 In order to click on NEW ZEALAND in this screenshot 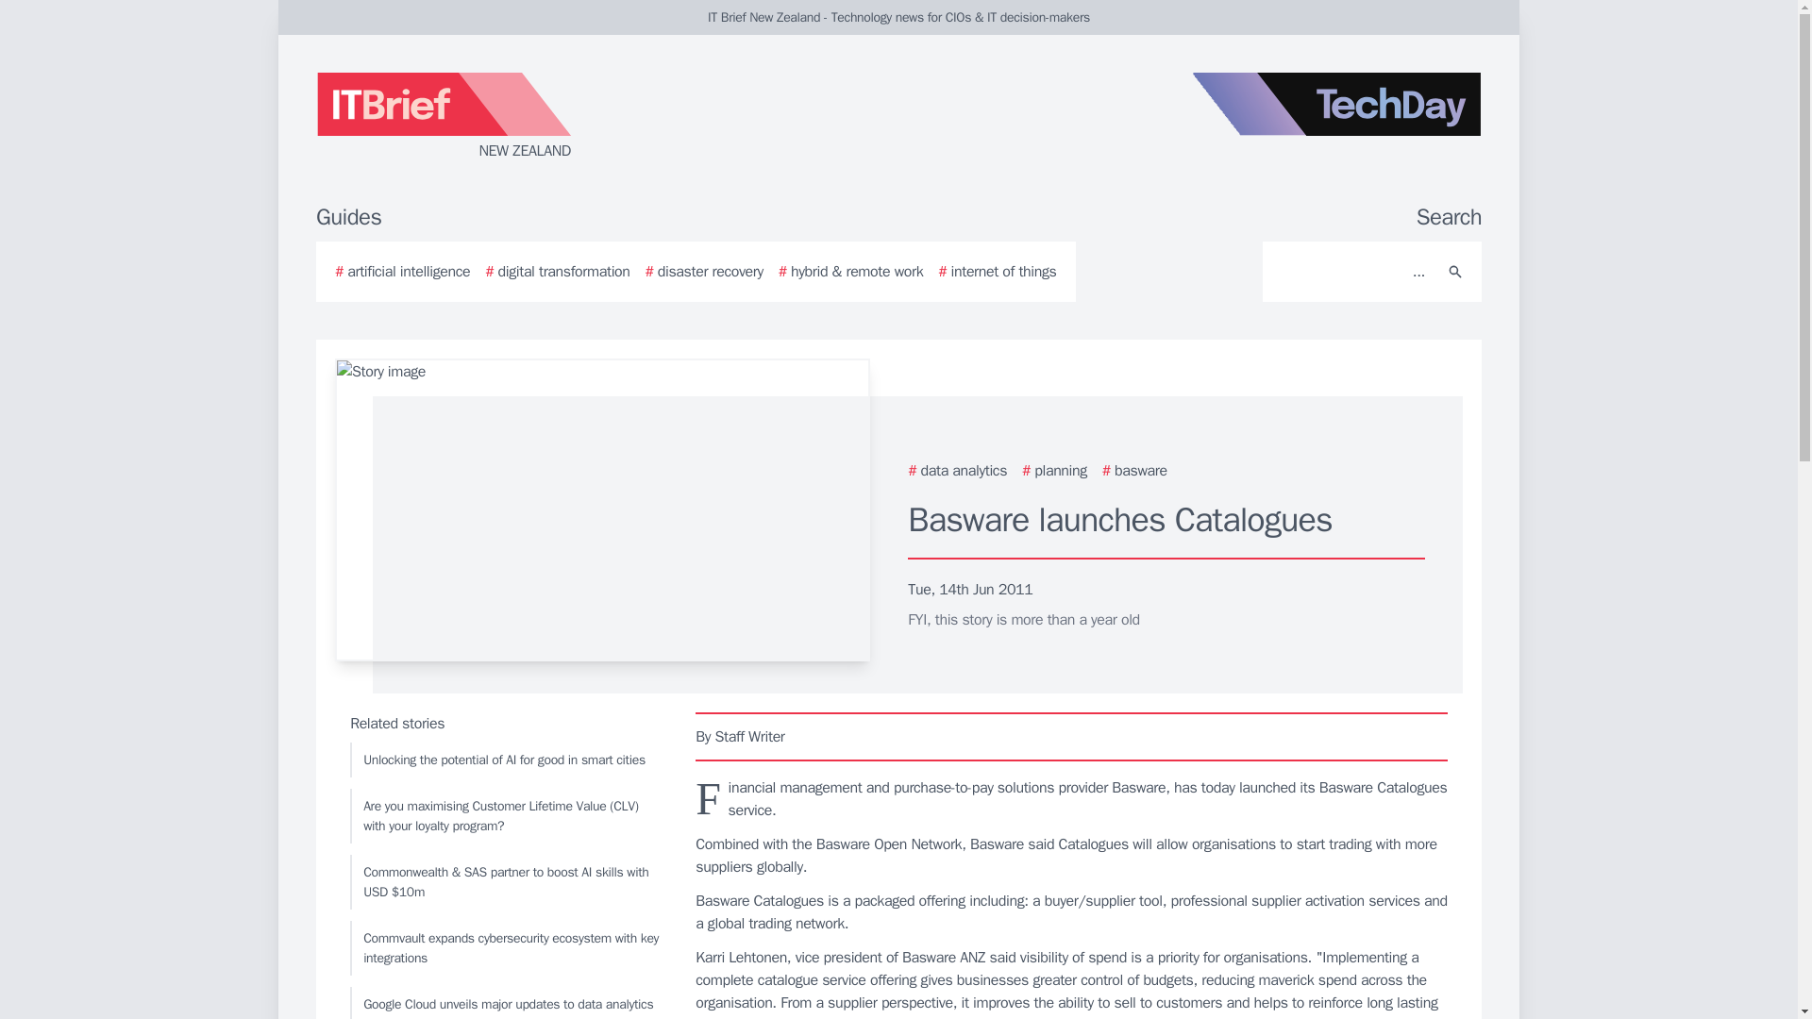, I will do `click(542, 117)`.